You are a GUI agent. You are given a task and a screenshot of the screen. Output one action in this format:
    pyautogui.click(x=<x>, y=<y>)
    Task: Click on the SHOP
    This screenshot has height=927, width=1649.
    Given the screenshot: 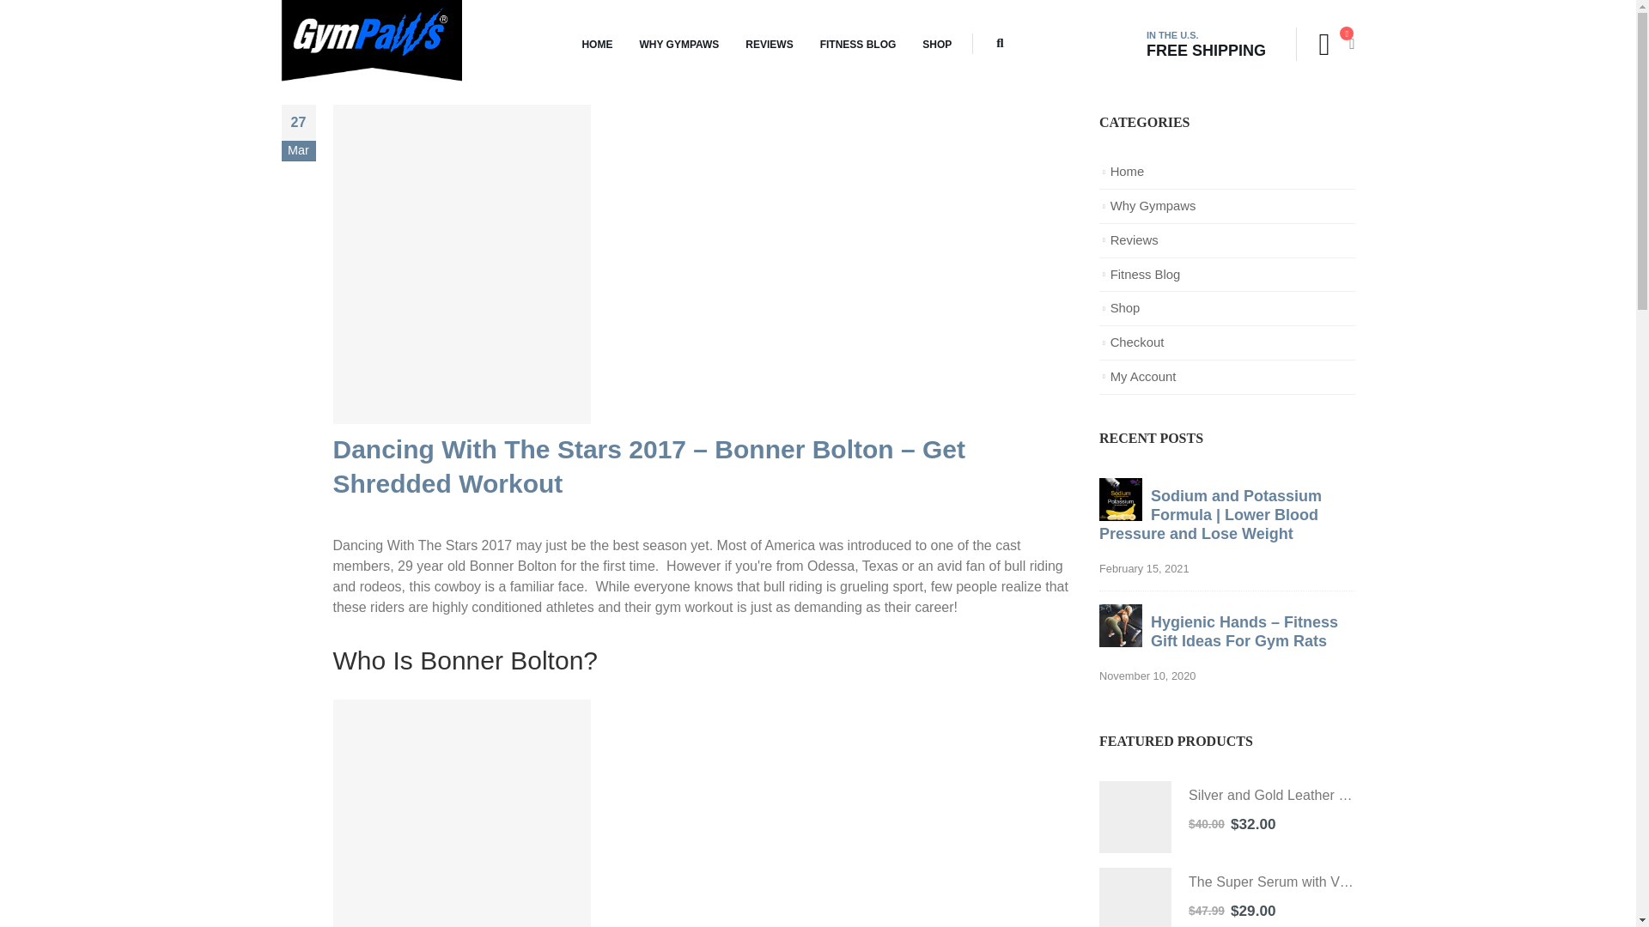 What is the action you would take?
    pyautogui.click(x=937, y=44)
    